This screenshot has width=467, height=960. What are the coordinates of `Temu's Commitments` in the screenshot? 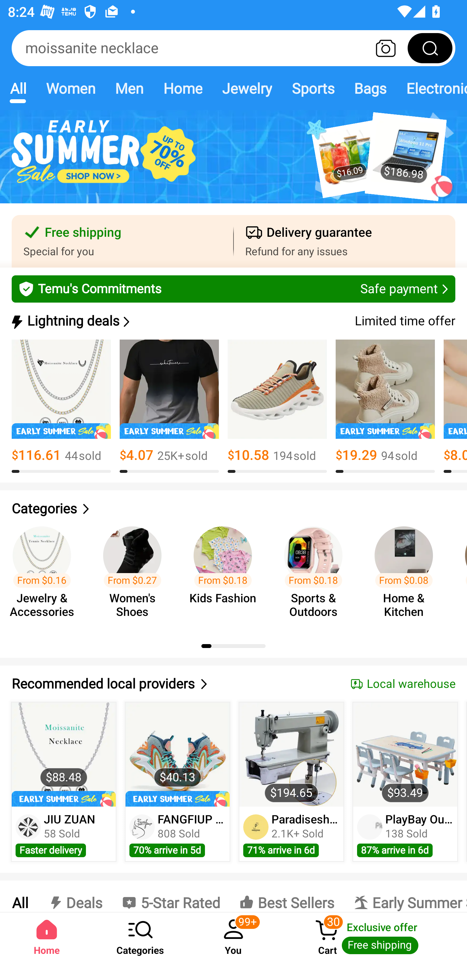 It's located at (233, 289).